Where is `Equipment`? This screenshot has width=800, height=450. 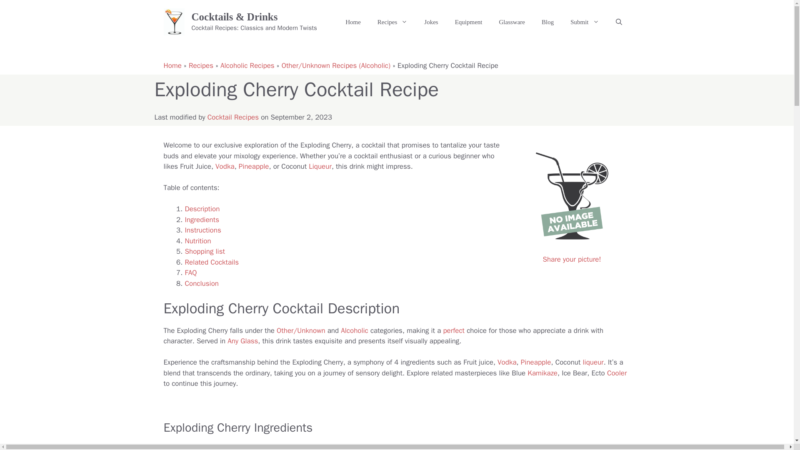 Equipment is located at coordinates (468, 22).